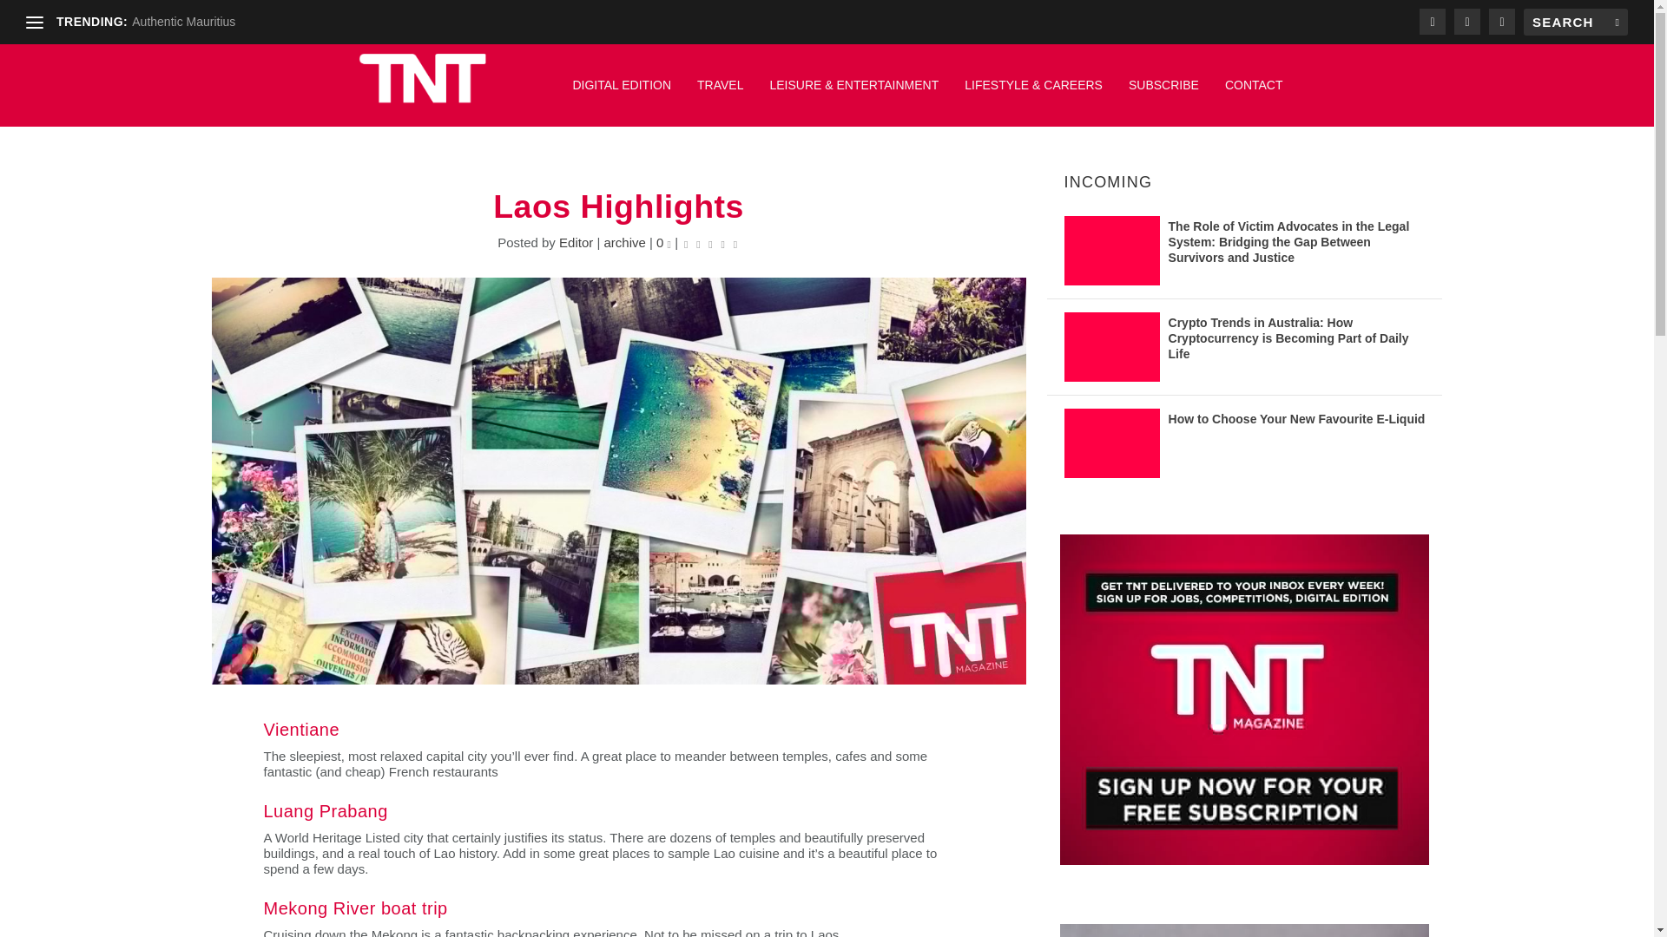 This screenshot has height=937, width=1667. I want to click on Authentic Mauritius, so click(182, 22).